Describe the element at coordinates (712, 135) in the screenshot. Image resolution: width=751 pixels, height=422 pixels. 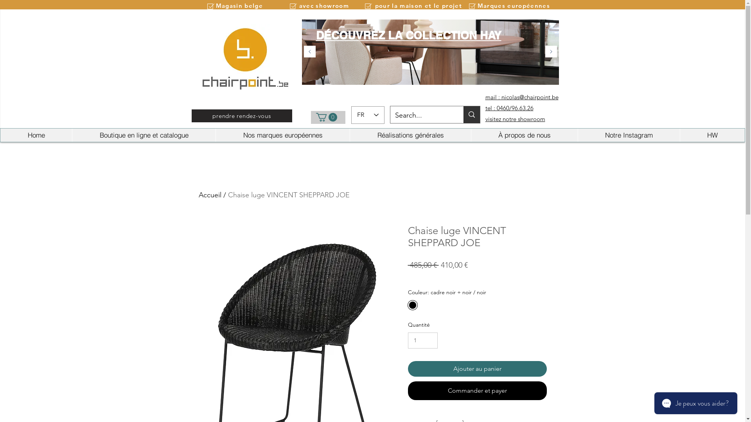
I see `HW` at that location.